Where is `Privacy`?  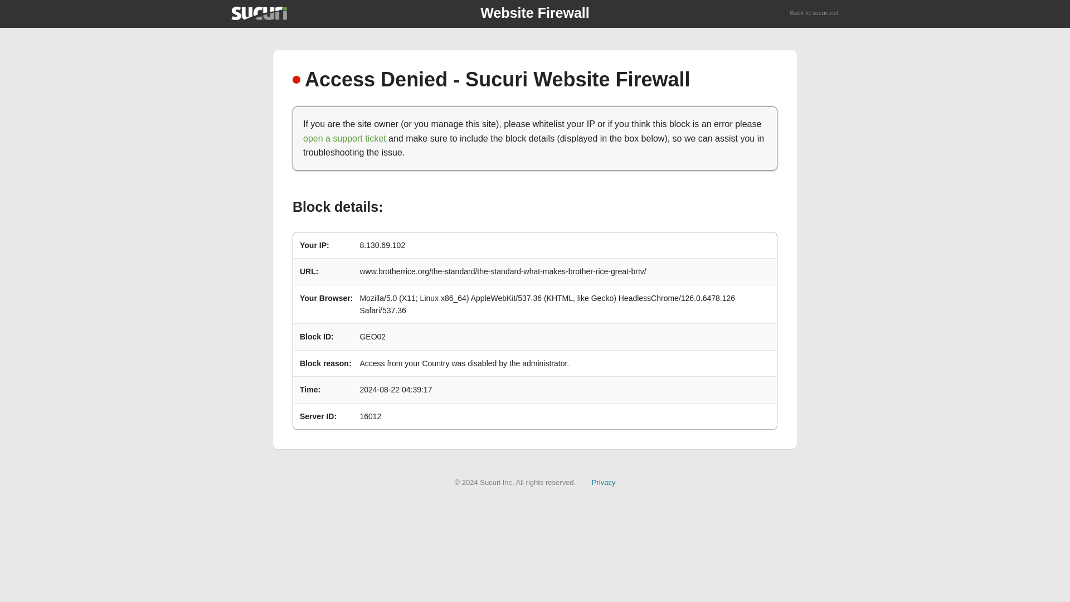 Privacy is located at coordinates (604, 482).